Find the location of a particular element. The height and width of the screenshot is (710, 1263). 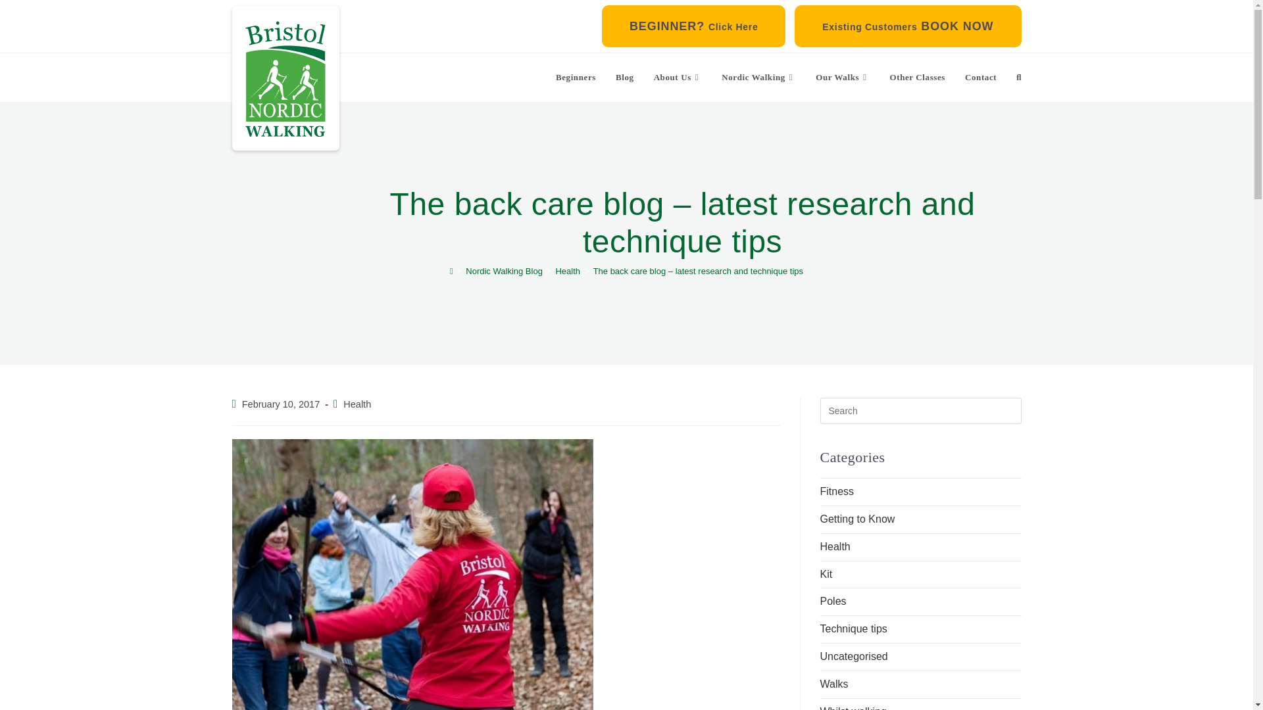

Our Walks is located at coordinates (842, 78).